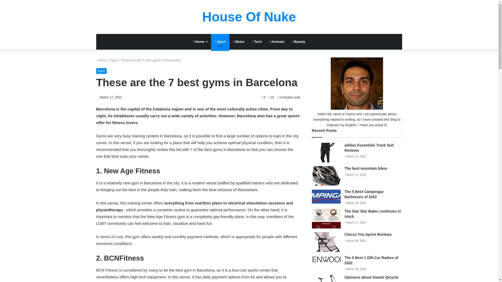  What do you see at coordinates (249, 17) in the screenshot?
I see `House Of Nuke` at bounding box center [249, 17].